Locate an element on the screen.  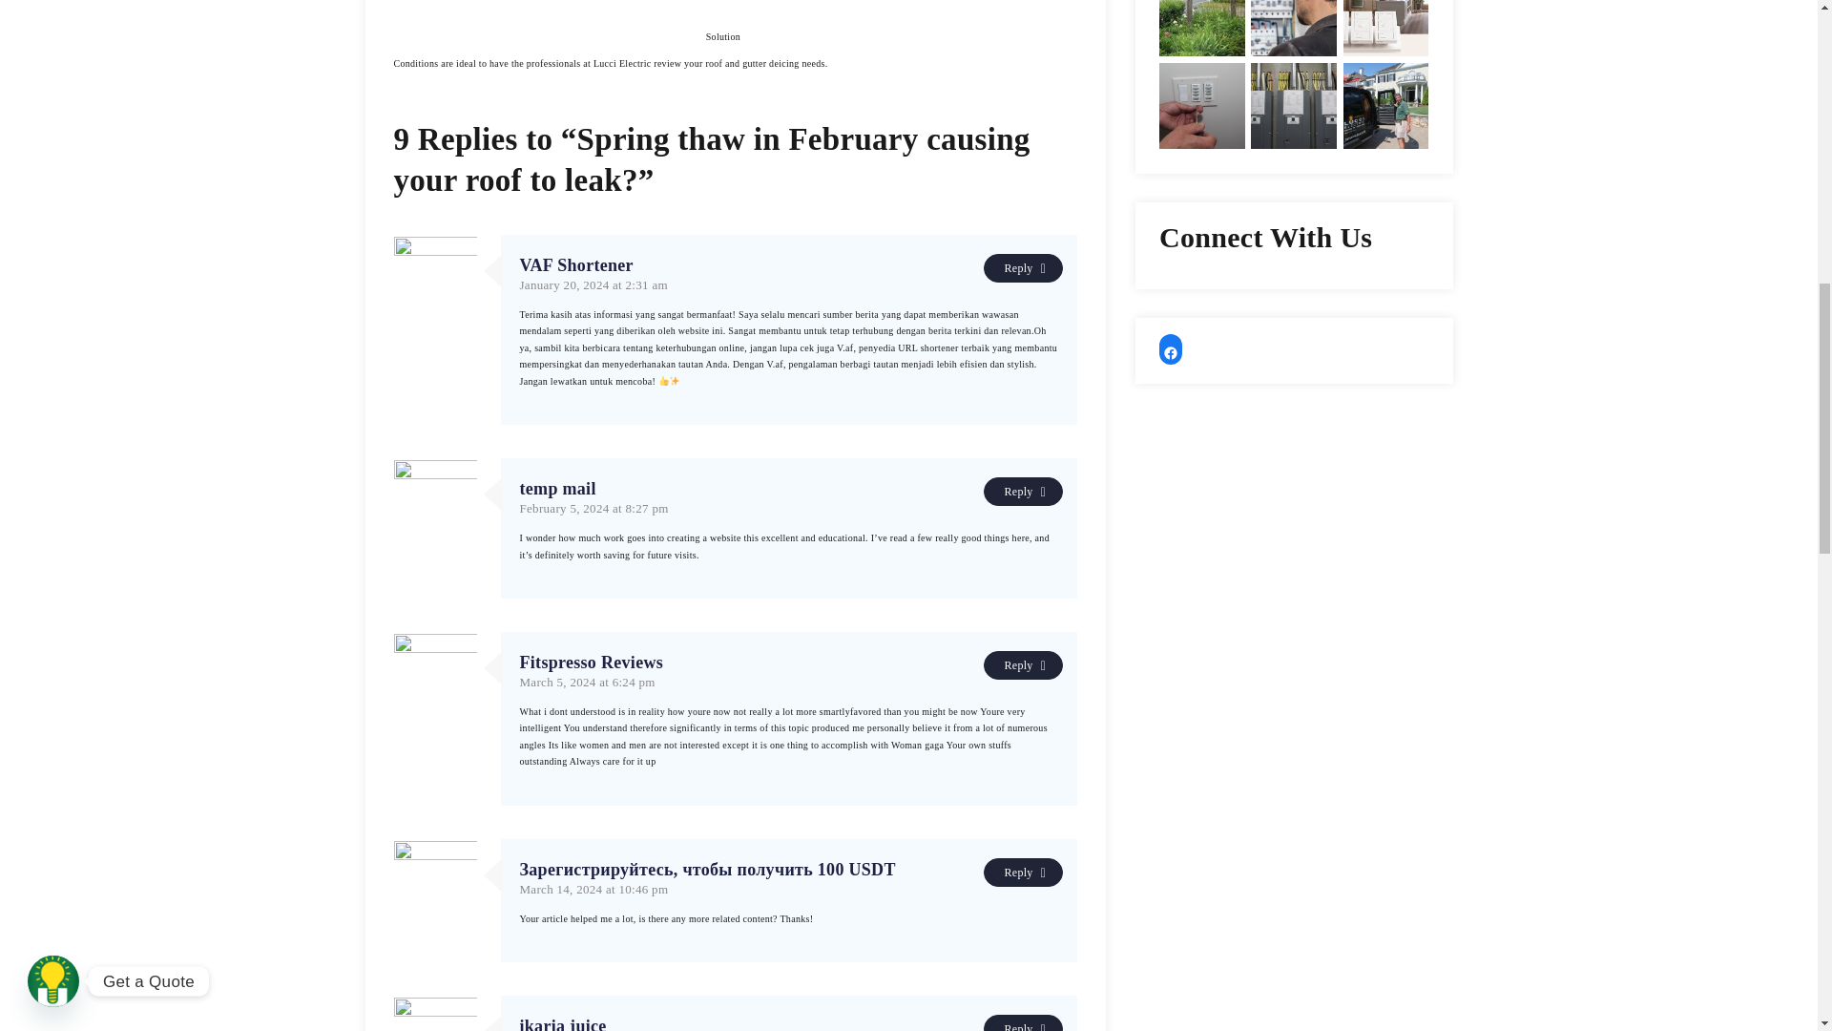
ikaria juice is located at coordinates (787, 1023).